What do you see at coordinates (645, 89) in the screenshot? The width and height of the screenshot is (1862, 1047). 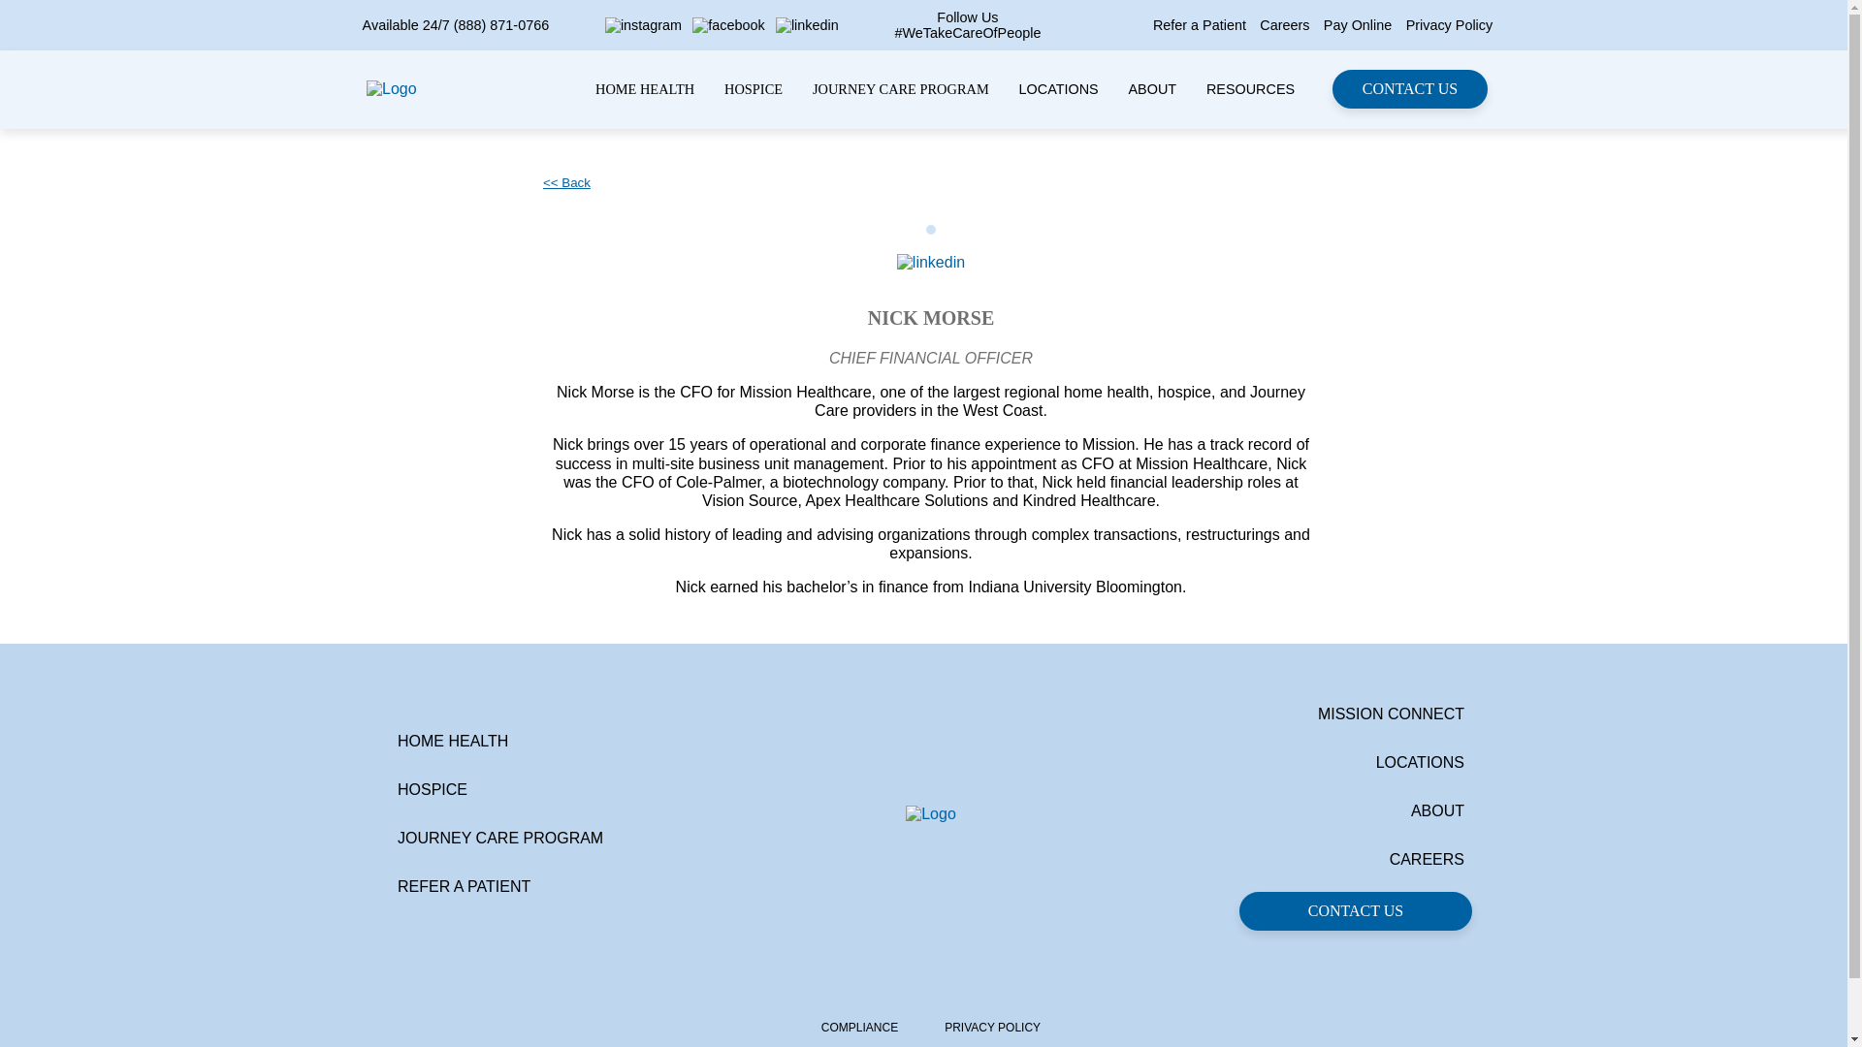 I see `HOME HEALTH` at bounding box center [645, 89].